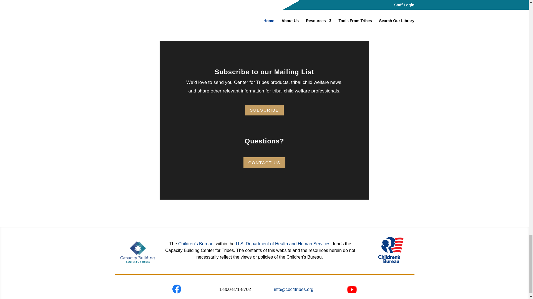 The width and height of the screenshot is (533, 299). Describe the element at coordinates (391, 250) in the screenshot. I see `acf-logo-icon-cb` at that location.